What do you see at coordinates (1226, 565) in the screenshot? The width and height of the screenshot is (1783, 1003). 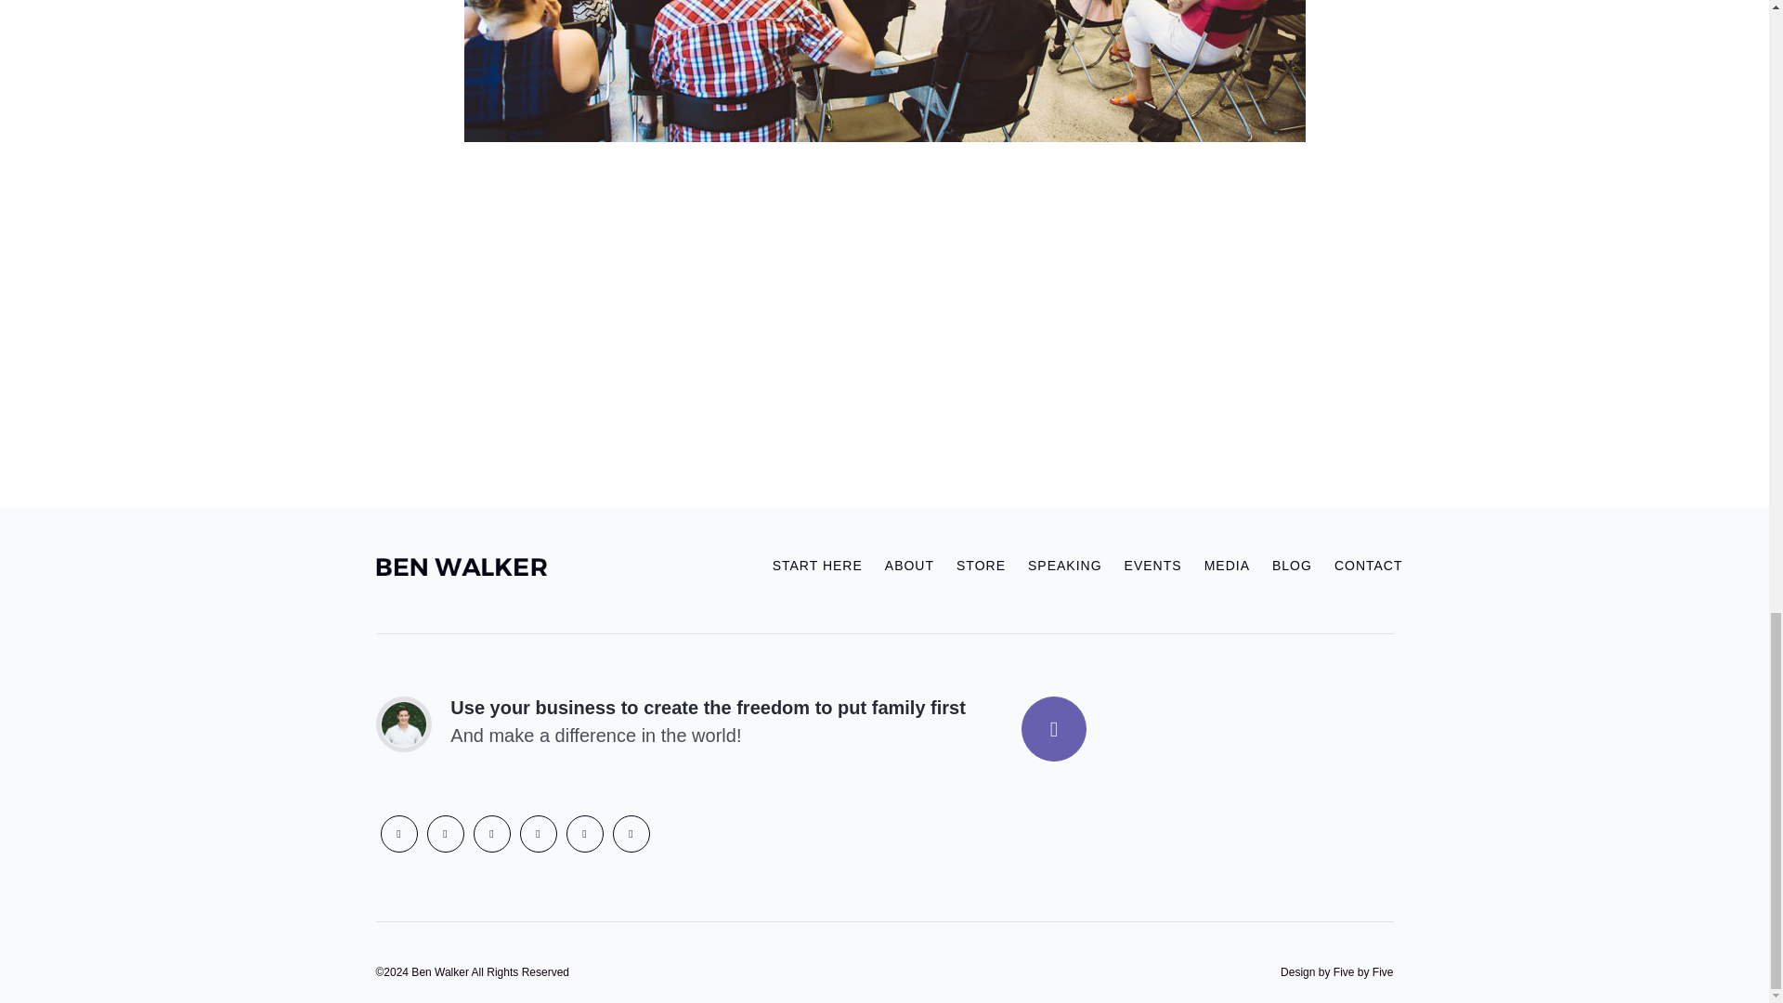 I see `Media` at bounding box center [1226, 565].